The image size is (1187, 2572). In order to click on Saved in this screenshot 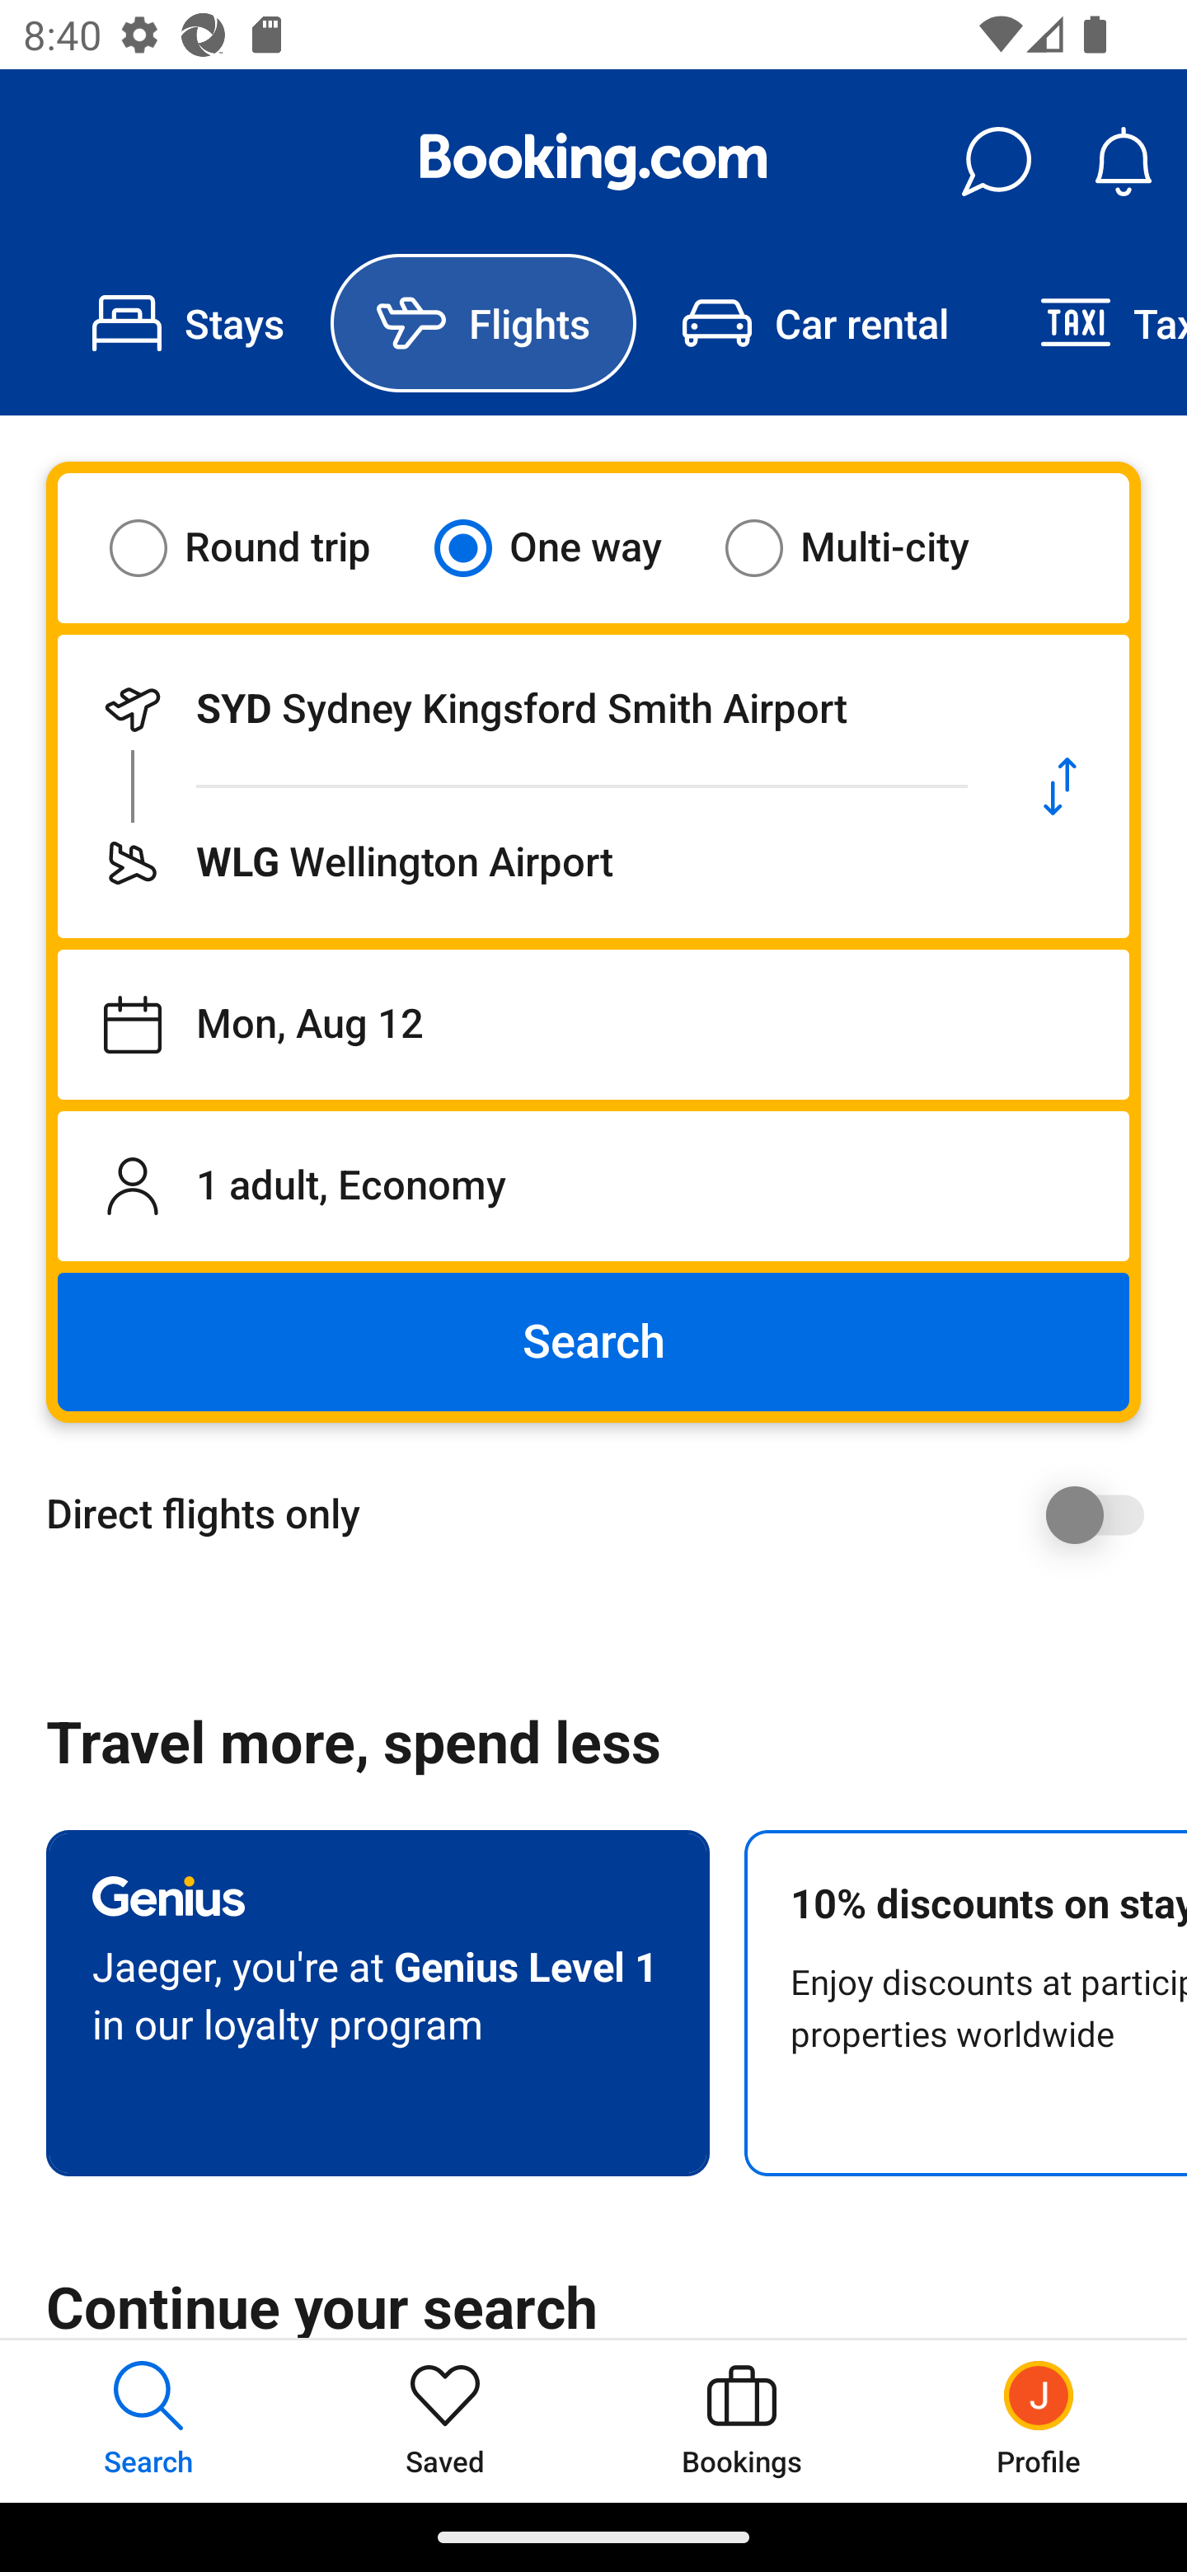, I will do `click(445, 2420)`.